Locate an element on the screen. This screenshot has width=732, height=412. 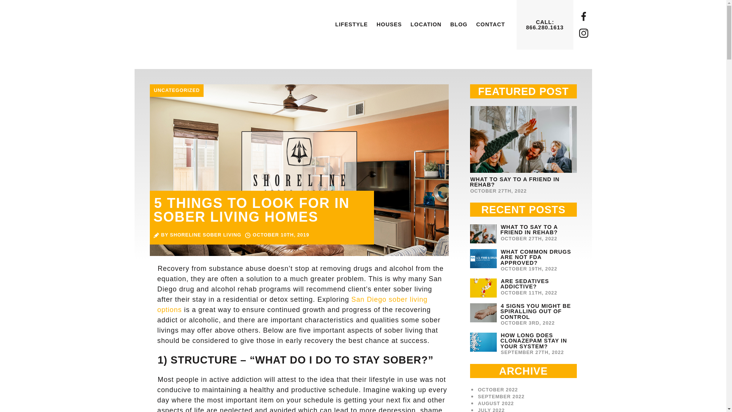
Shoreline Sober Living on Facebook is located at coordinates (351, 25).